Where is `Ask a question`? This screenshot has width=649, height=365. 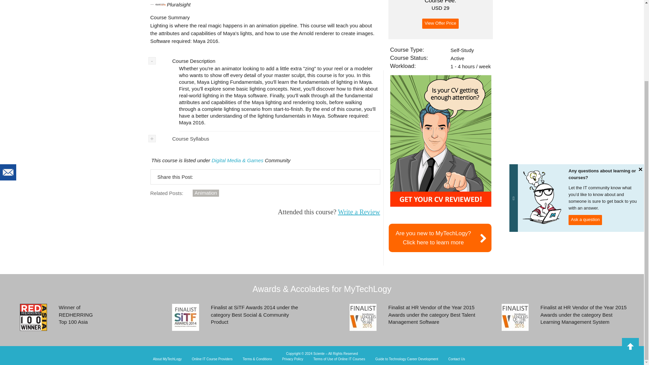
Ask a question is located at coordinates (167, 359).